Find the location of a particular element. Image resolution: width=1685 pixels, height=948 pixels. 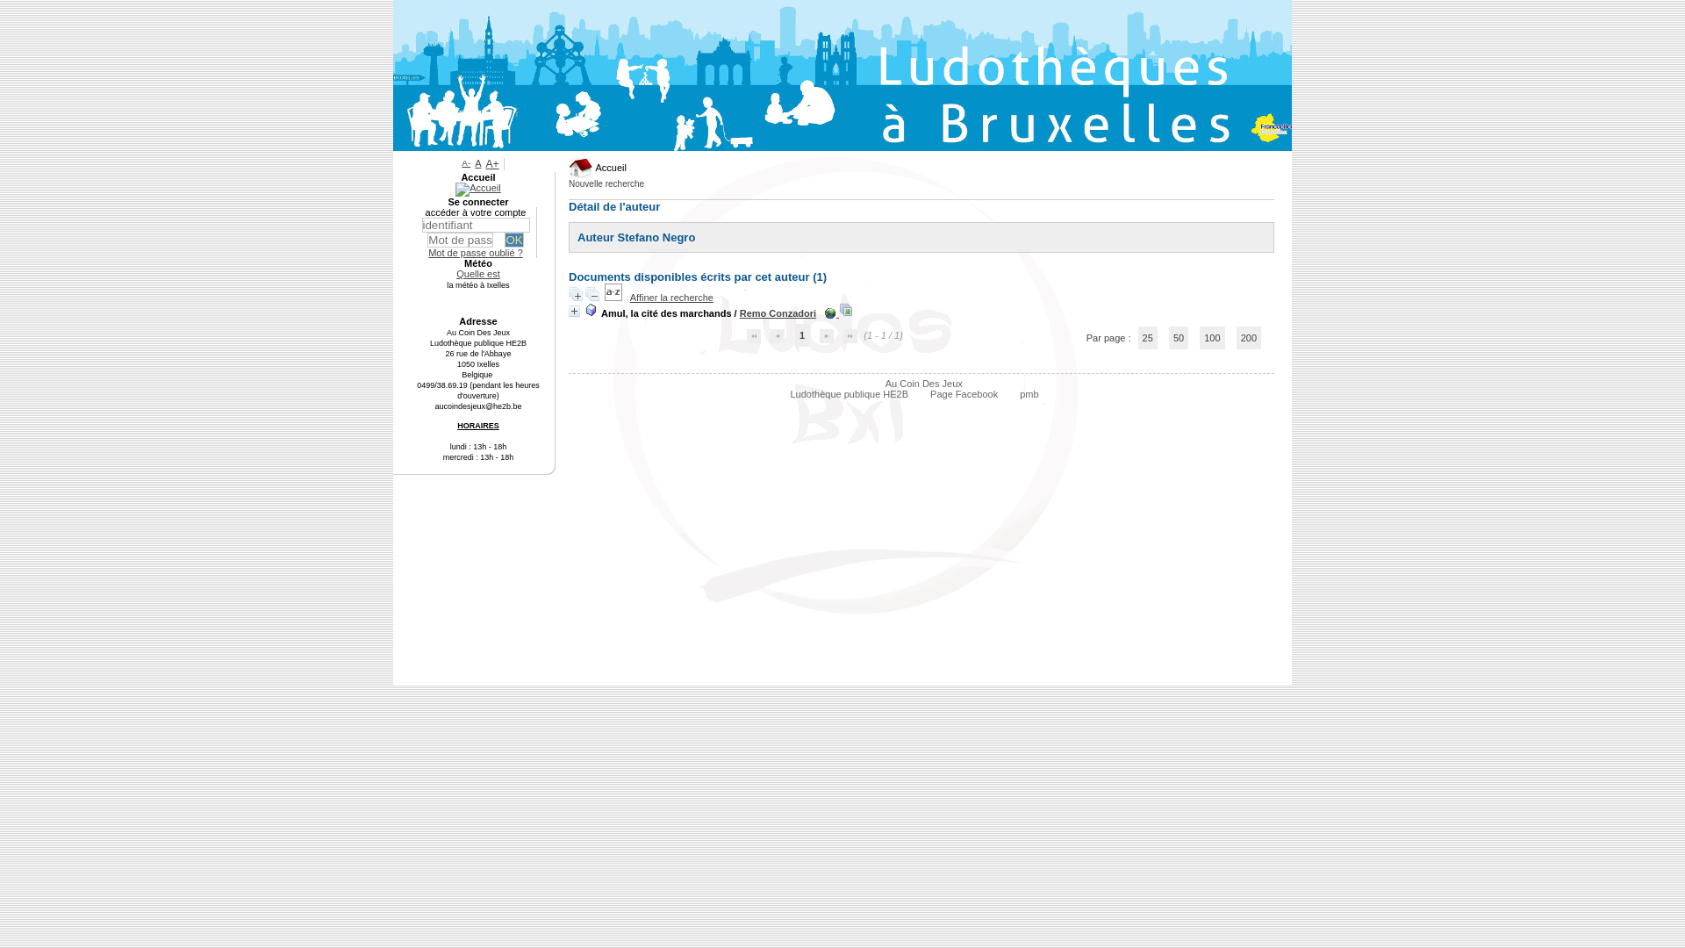

A+ is located at coordinates (493, 164).